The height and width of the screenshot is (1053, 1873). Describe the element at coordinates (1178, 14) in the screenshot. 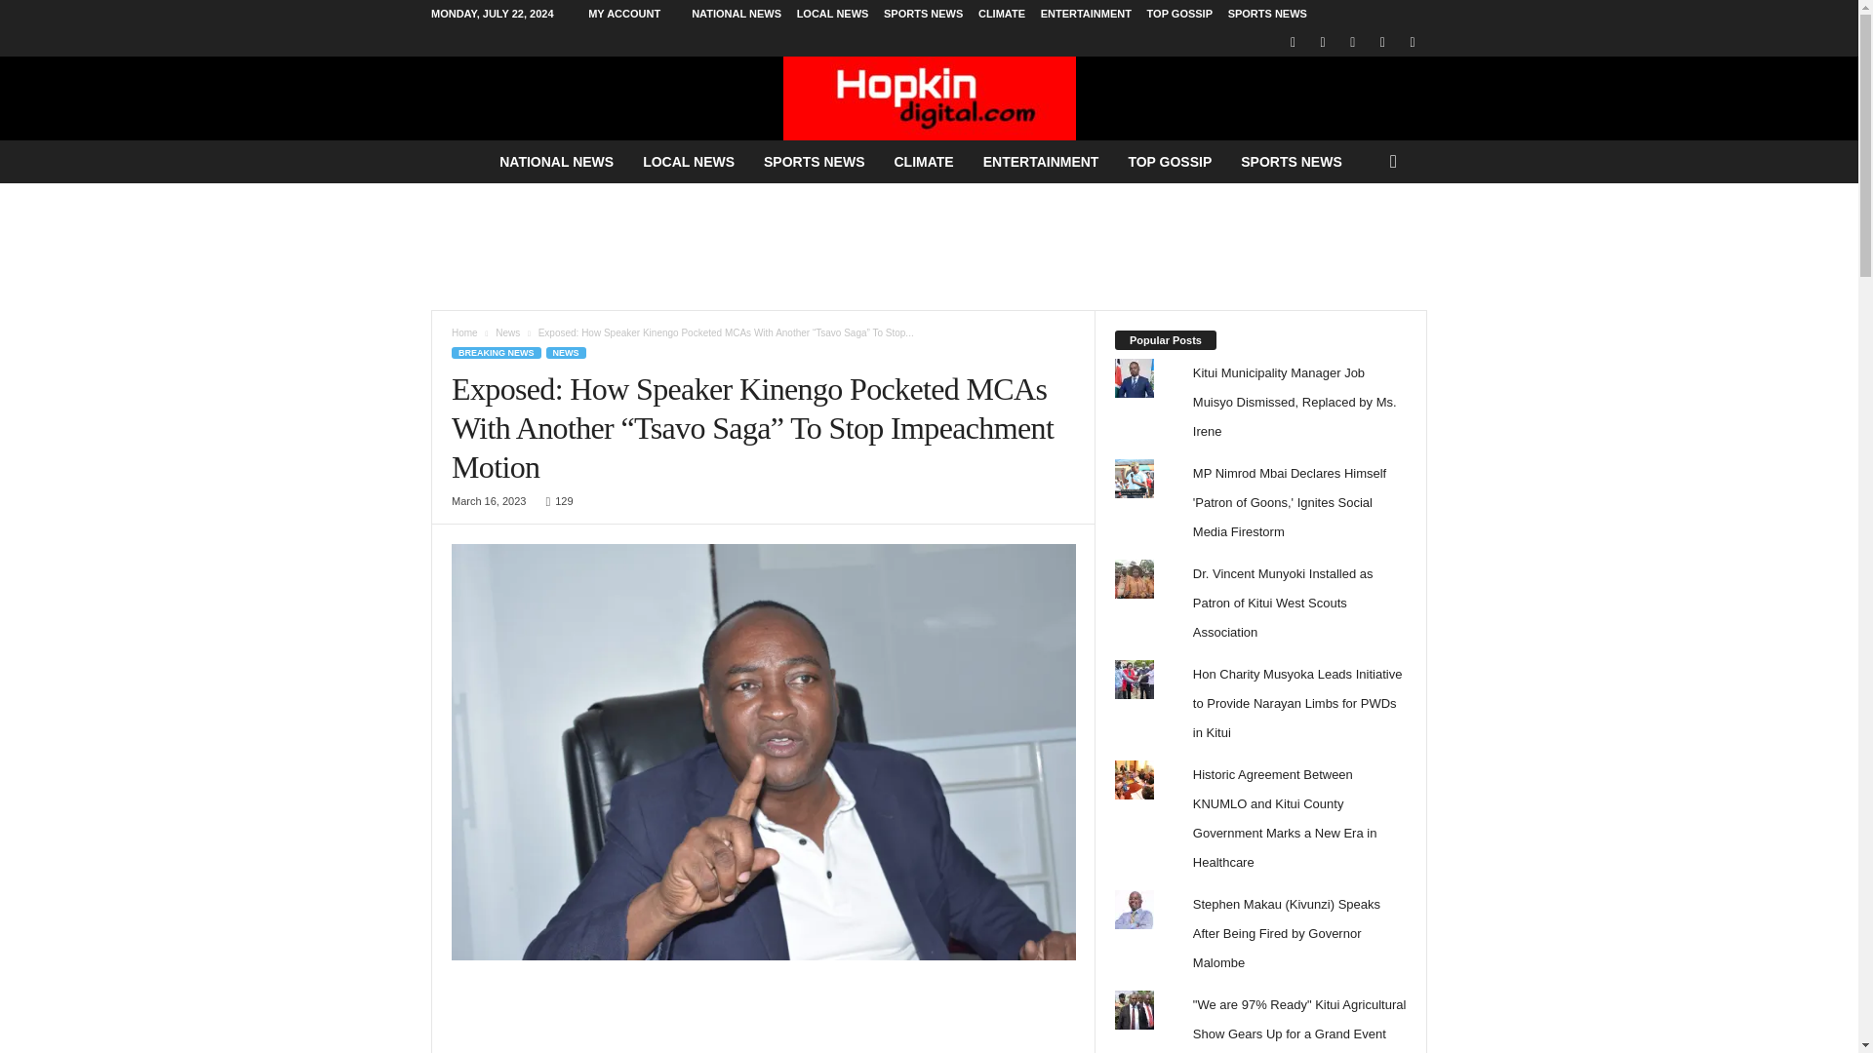

I see `TOP GOSSIP` at that location.